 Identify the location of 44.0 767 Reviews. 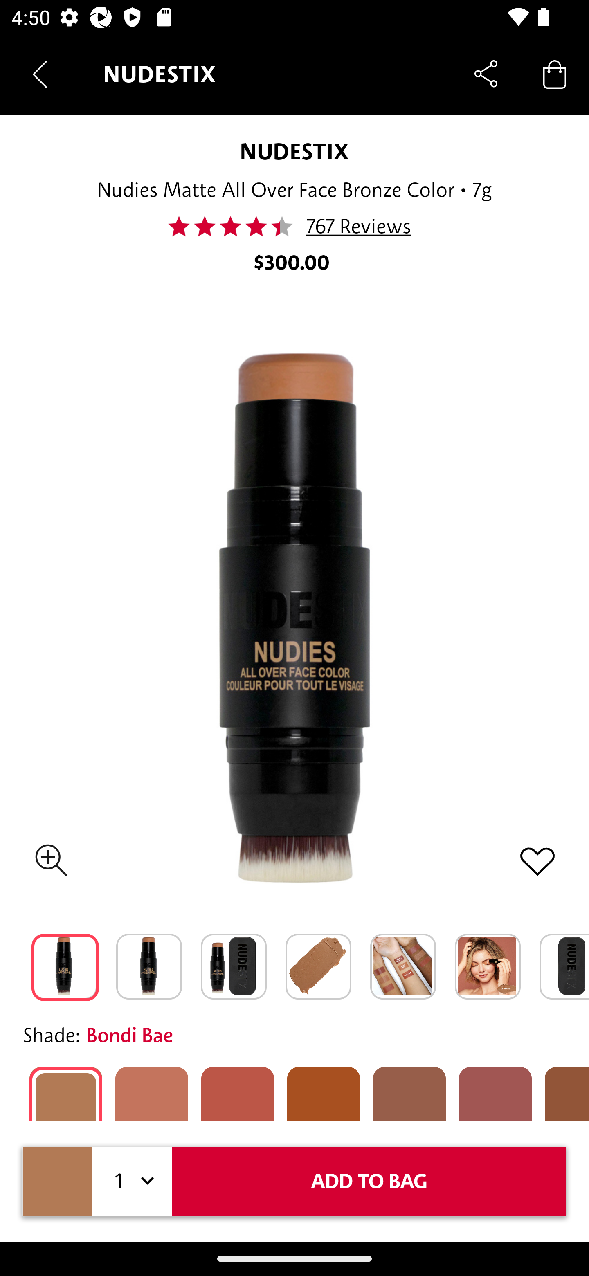
(294, 227).